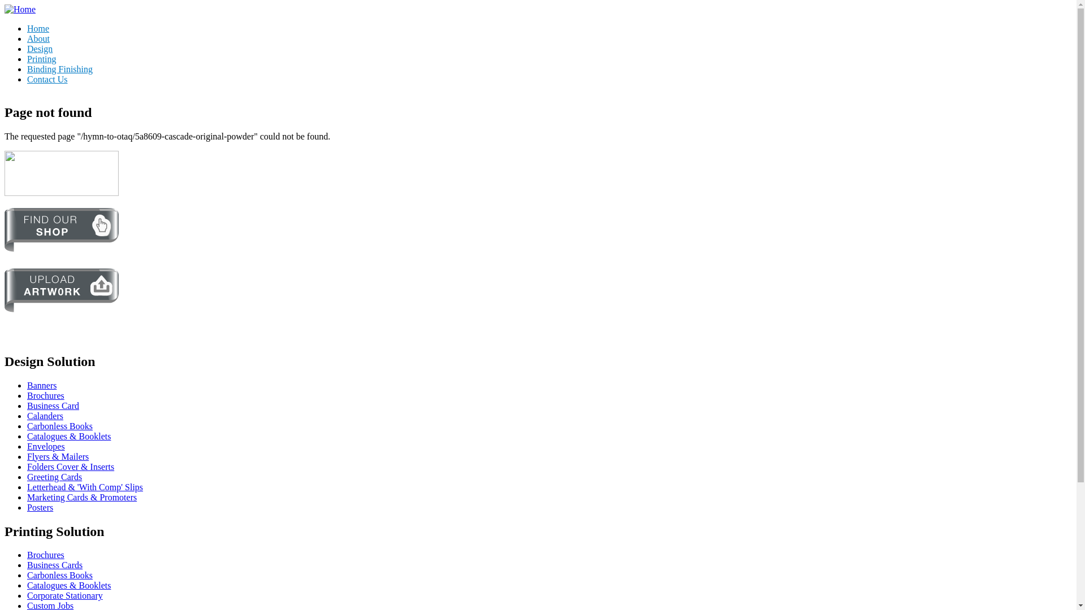  What do you see at coordinates (69, 436) in the screenshot?
I see `Catalogues & Booklets` at bounding box center [69, 436].